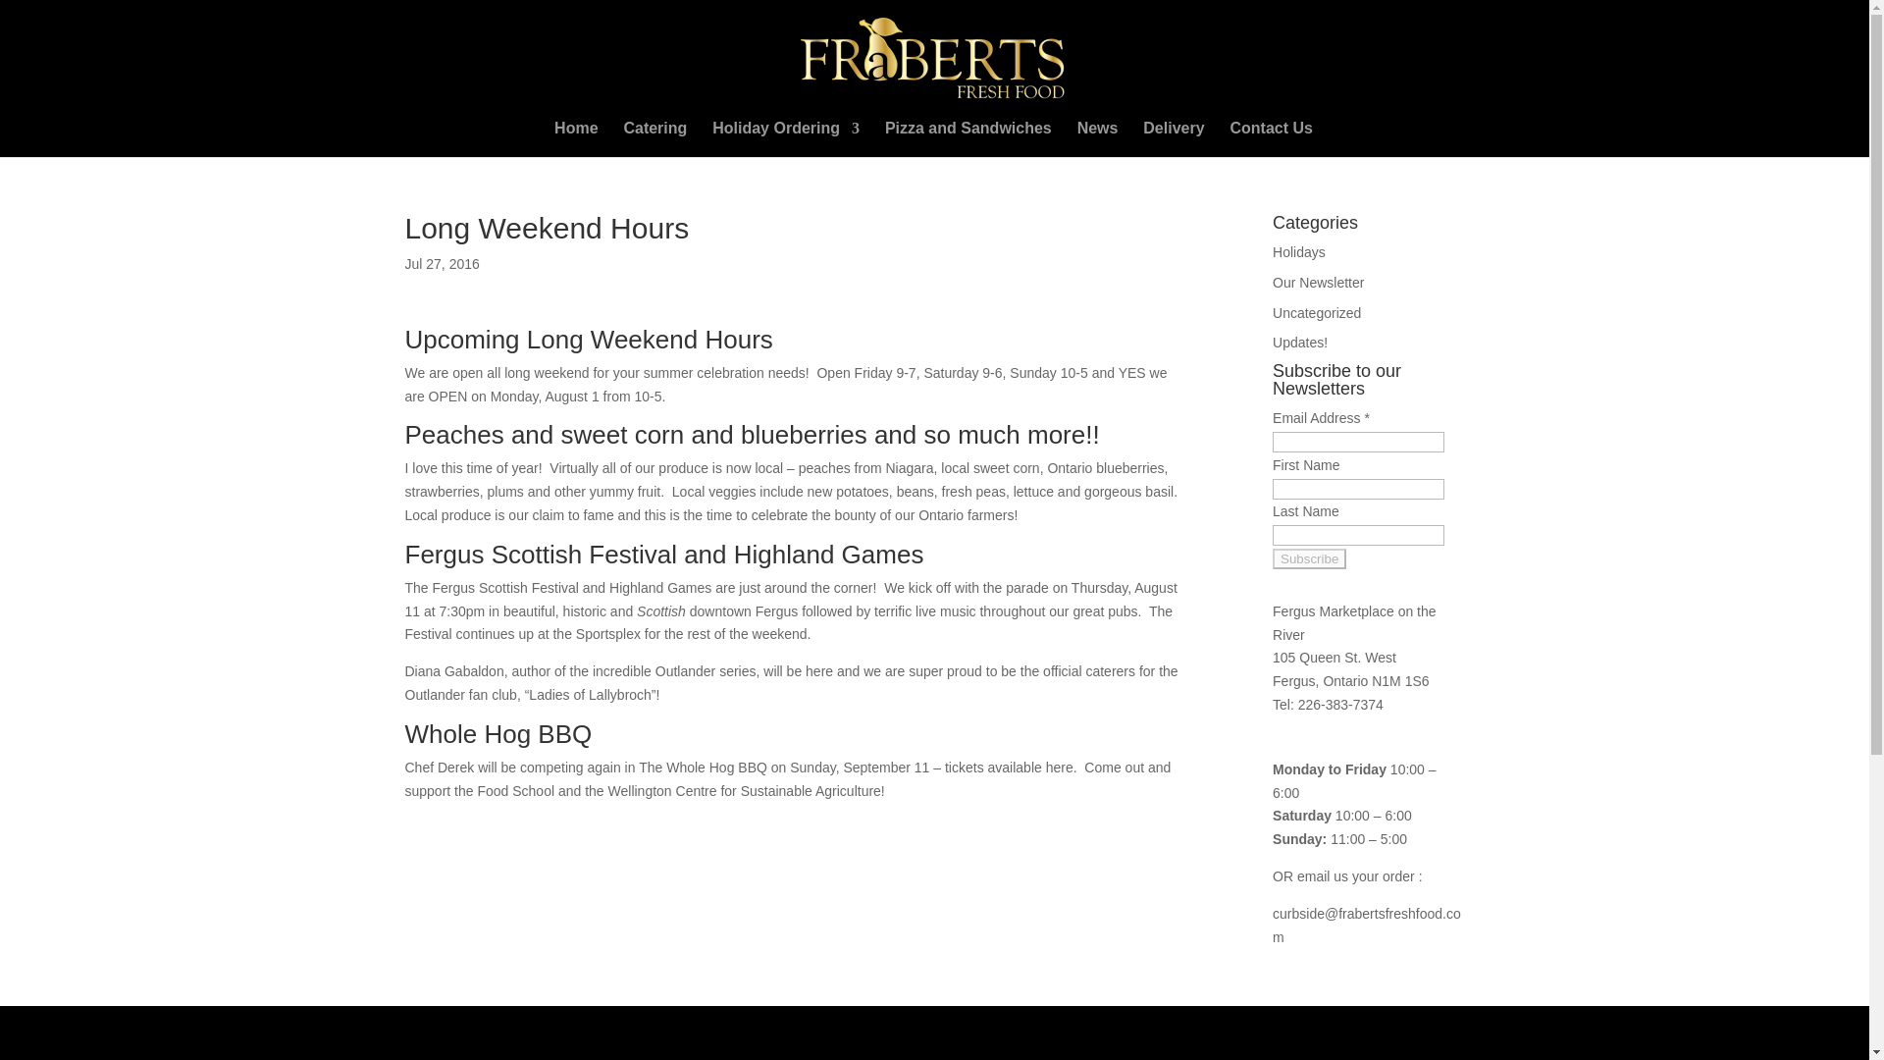  I want to click on Delivery, so click(1174, 139).